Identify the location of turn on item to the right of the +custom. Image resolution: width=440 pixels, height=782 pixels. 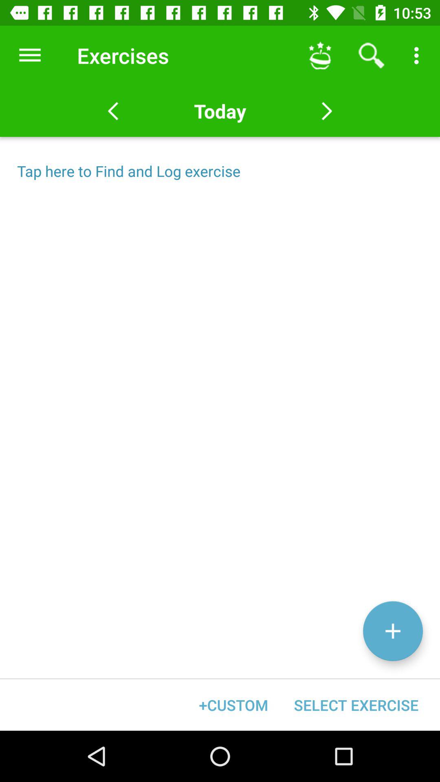
(356, 705).